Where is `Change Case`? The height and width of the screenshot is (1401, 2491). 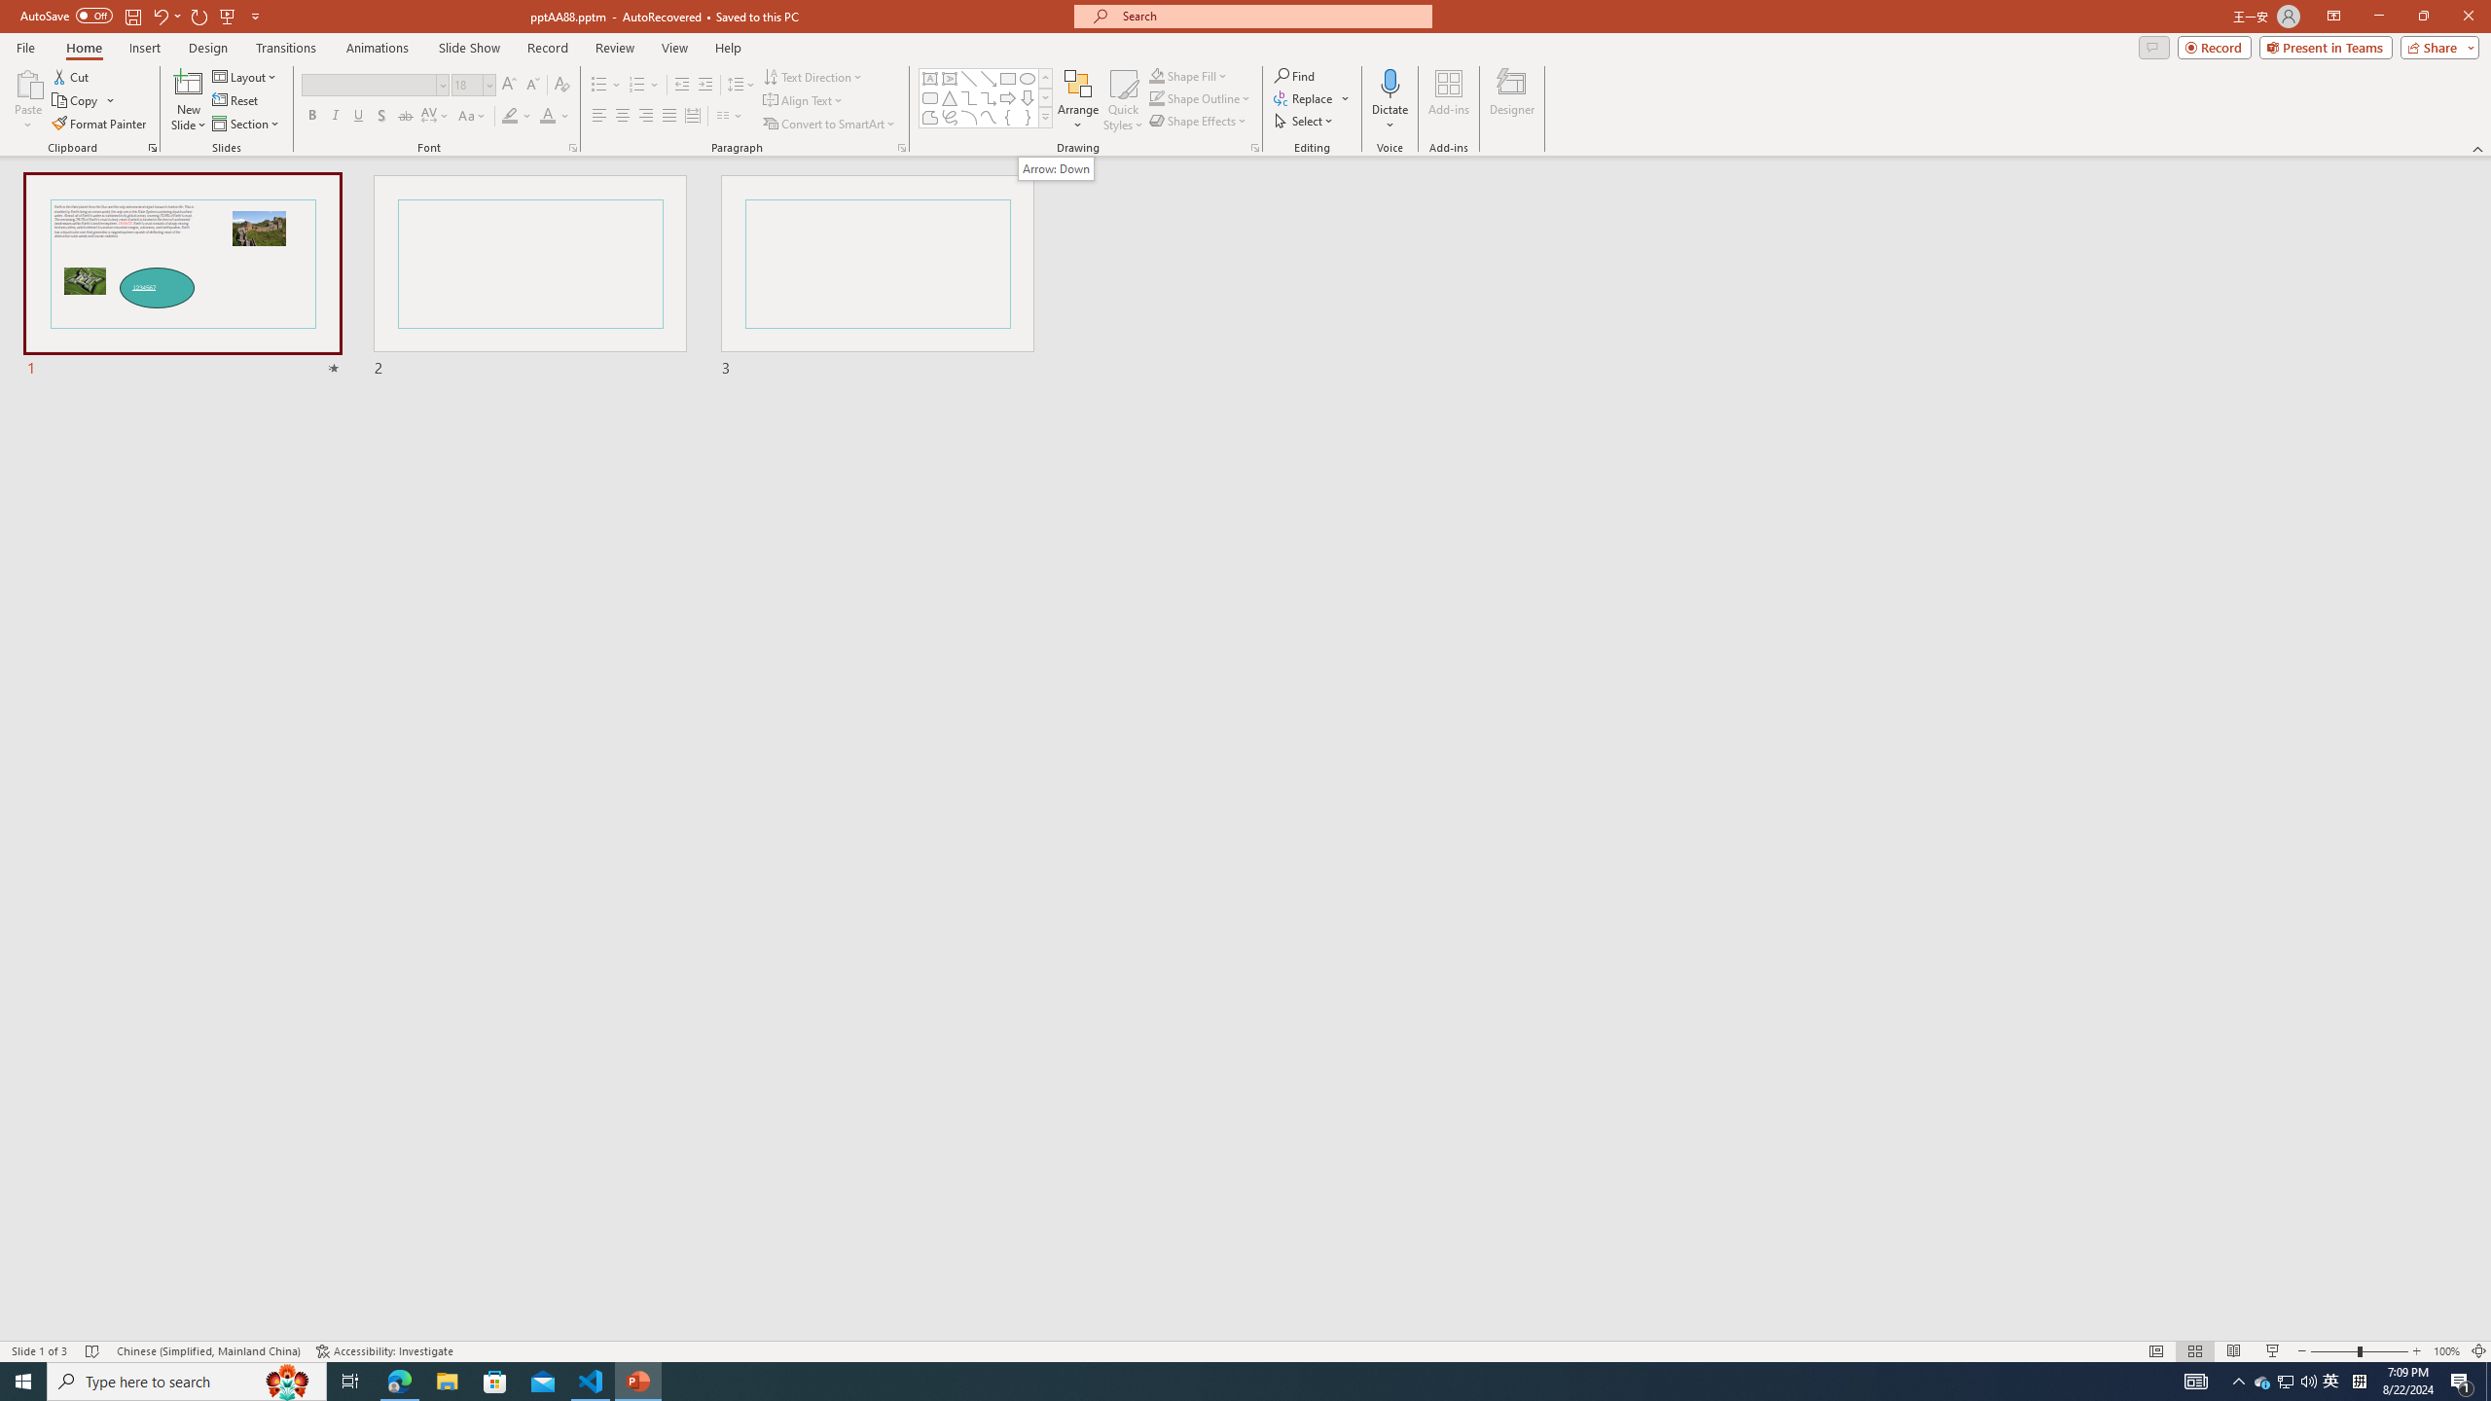 Change Case is located at coordinates (473, 117).